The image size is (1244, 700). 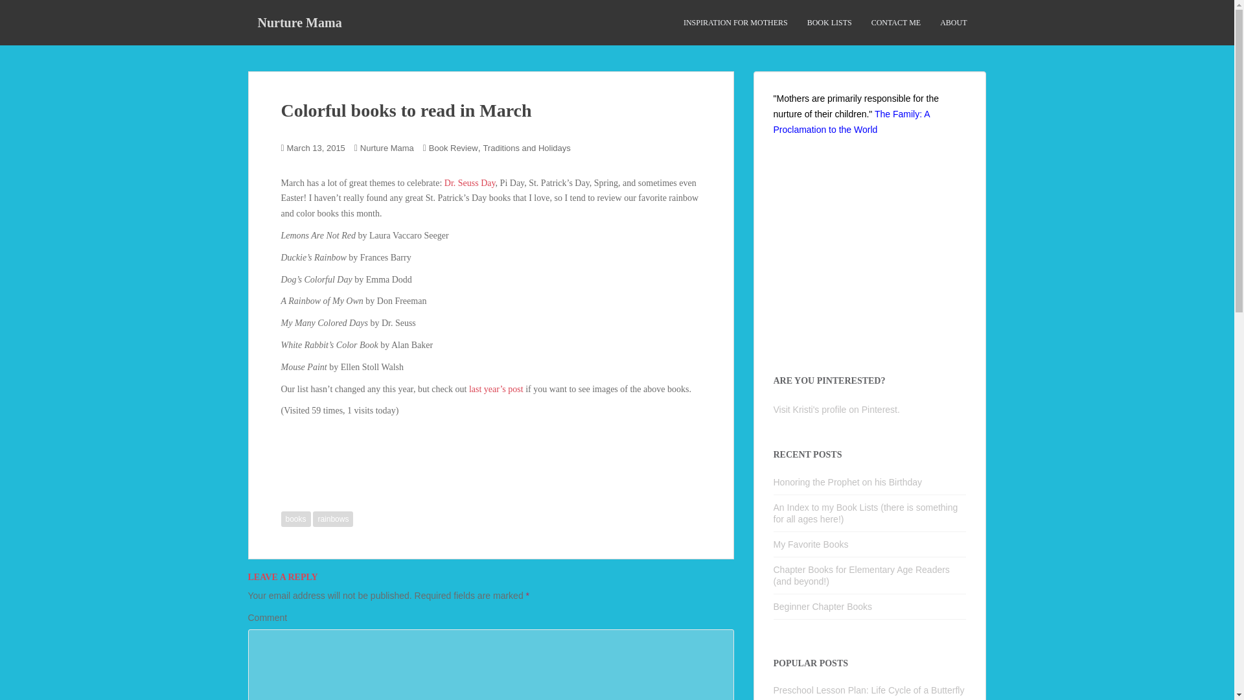 I want to click on rainbows, so click(x=333, y=519).